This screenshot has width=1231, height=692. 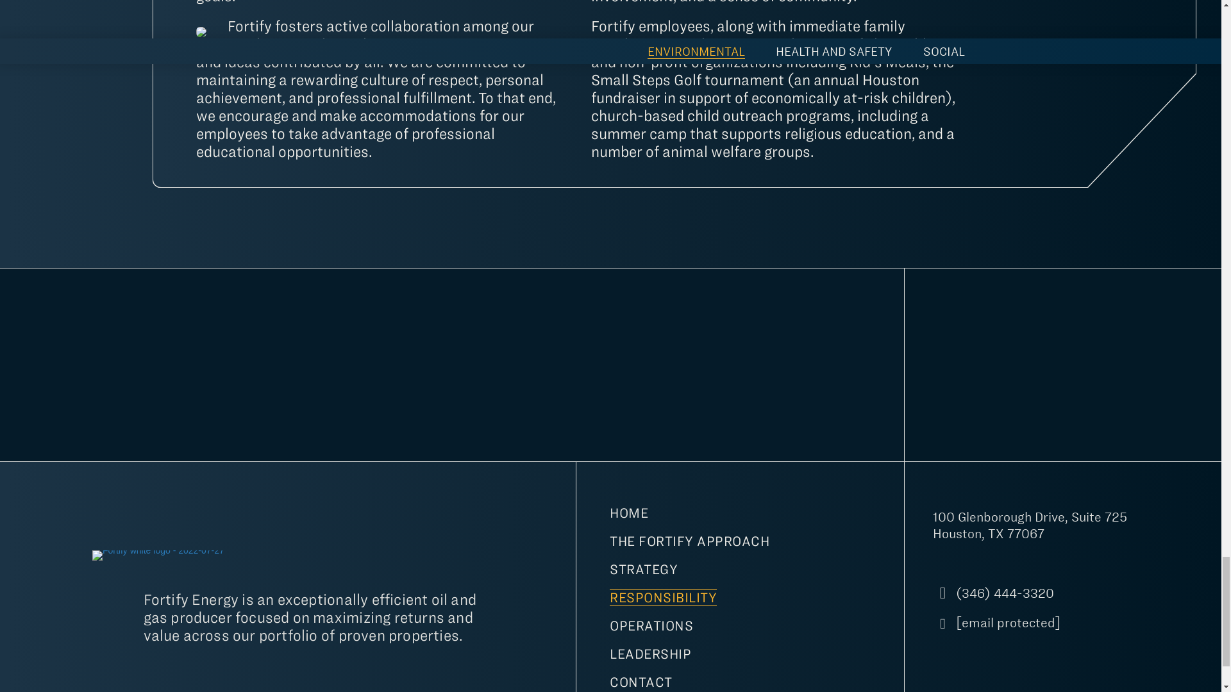 I want to click on OPERATIONS, so click(x=651, y=628).